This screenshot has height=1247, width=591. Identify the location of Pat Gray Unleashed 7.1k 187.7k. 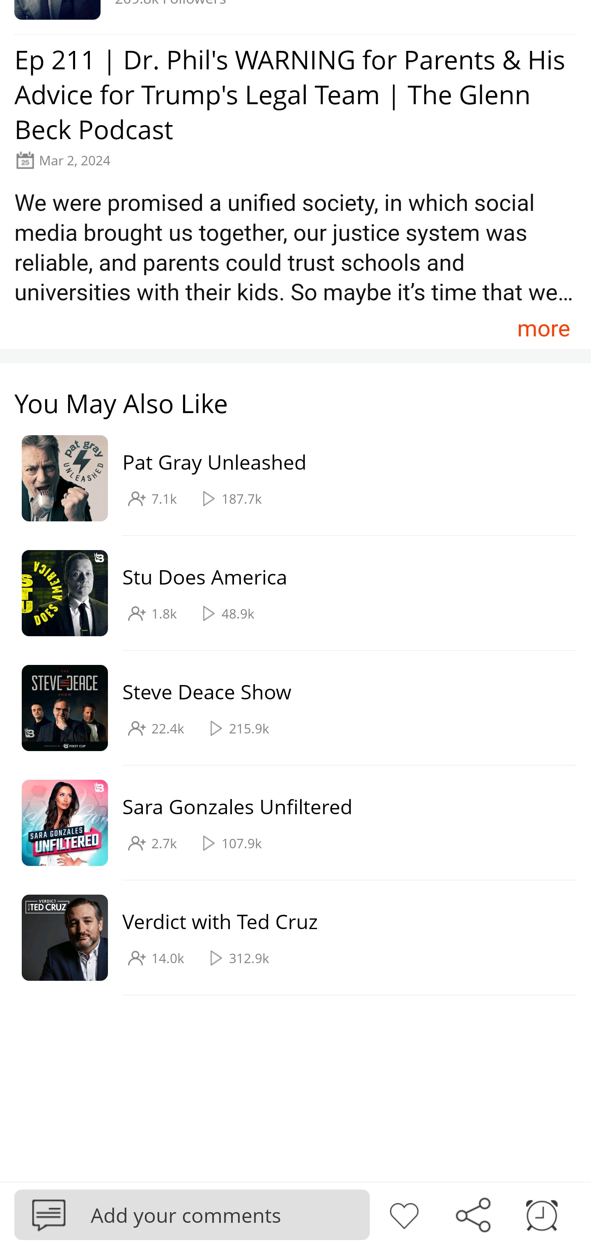
(288, 479).